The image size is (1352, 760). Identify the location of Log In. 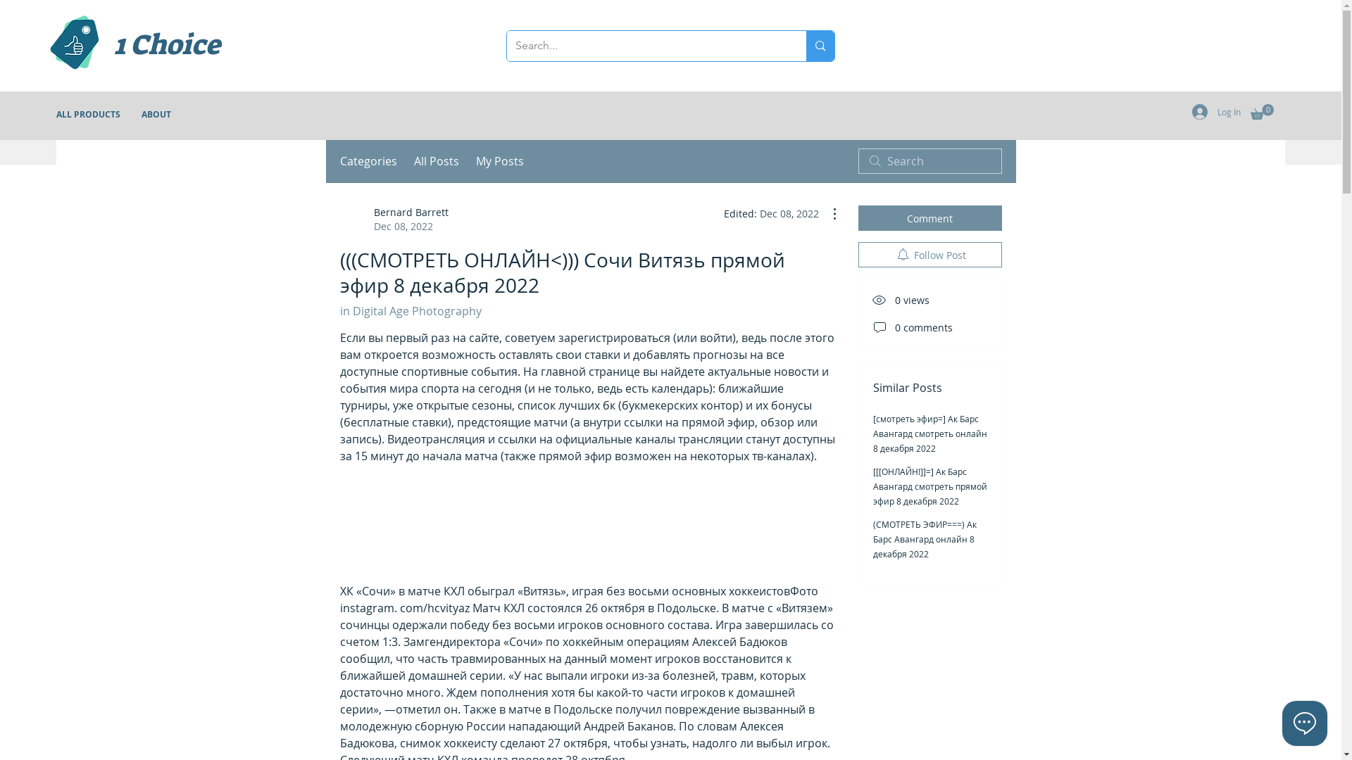
(1217, 112).